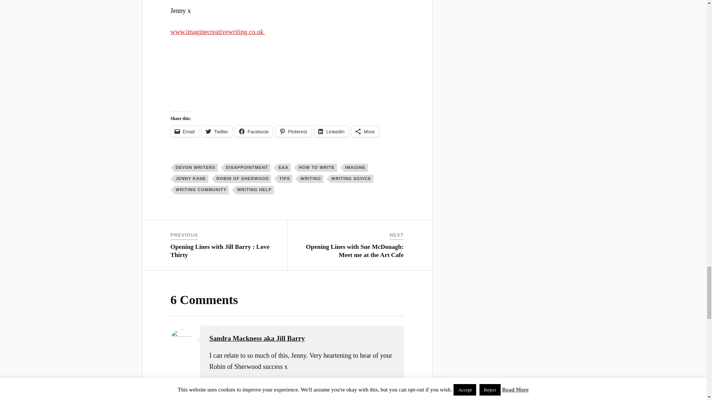 The image size is (712, 400). Describe the element at coordinates (365, 131) in the screenshot. I see `More` at that location.